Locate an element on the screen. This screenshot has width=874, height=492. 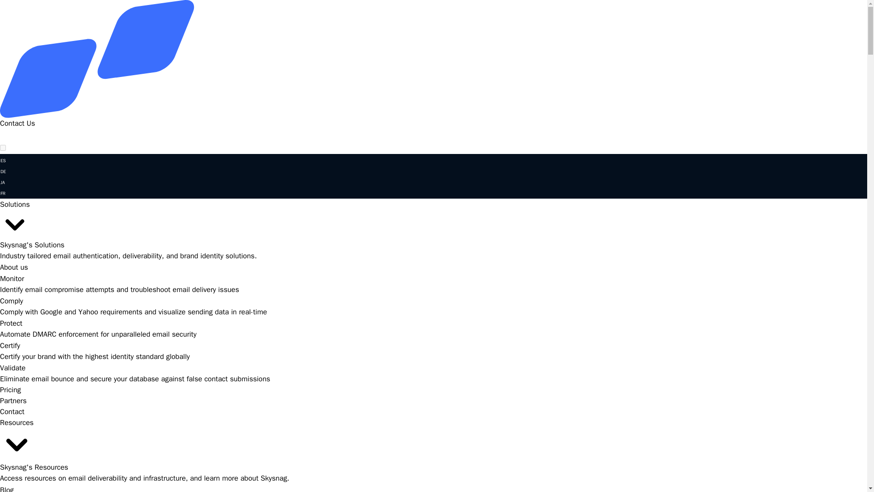
About us is located at coordinates (14, 267).